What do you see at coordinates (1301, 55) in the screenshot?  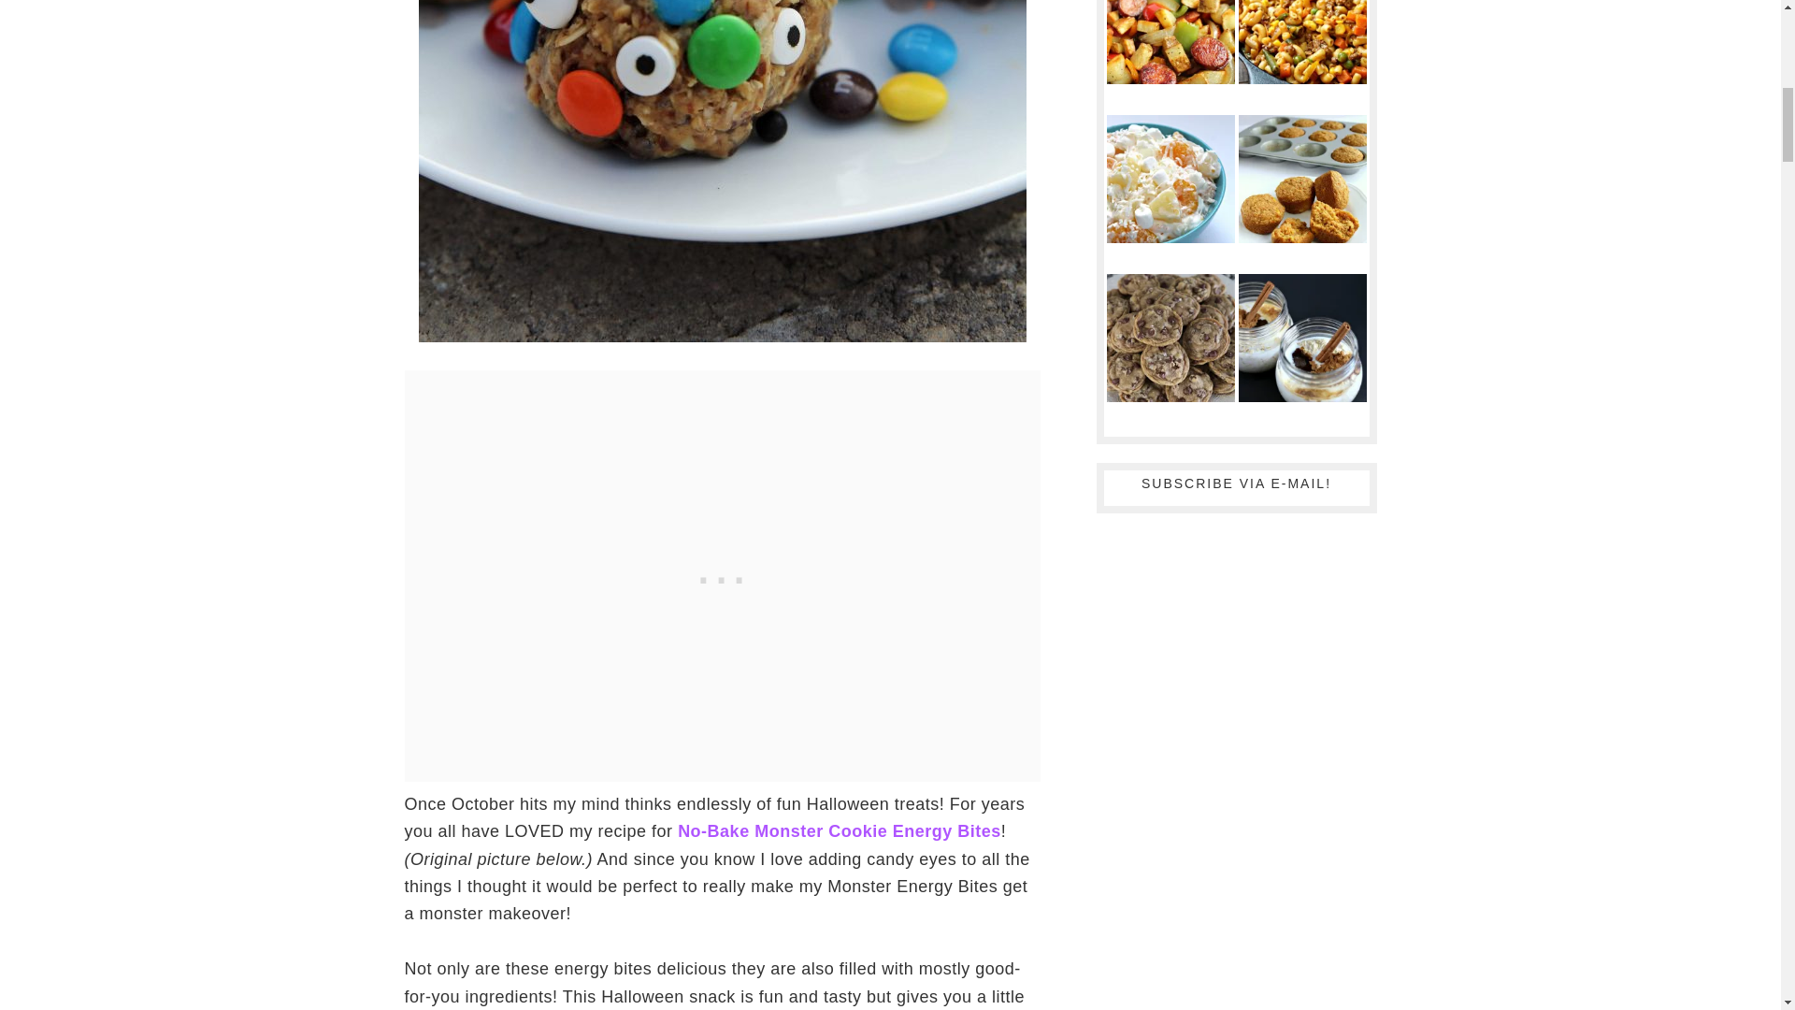 I see `Skillet Cheesy Beef and Veggie Macaroni` at bounding box center [1301, 55].